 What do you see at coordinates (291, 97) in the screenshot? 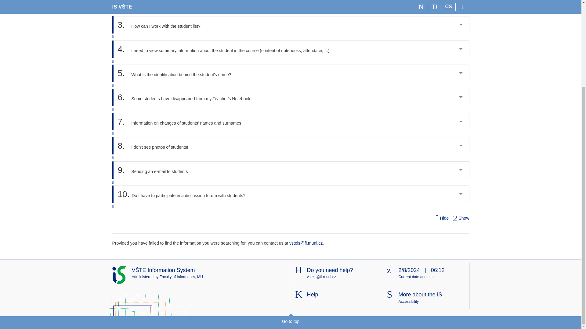
I see `6.Some students have disappeared from my Teacher's Notebook` at bounding box center [291, 97].